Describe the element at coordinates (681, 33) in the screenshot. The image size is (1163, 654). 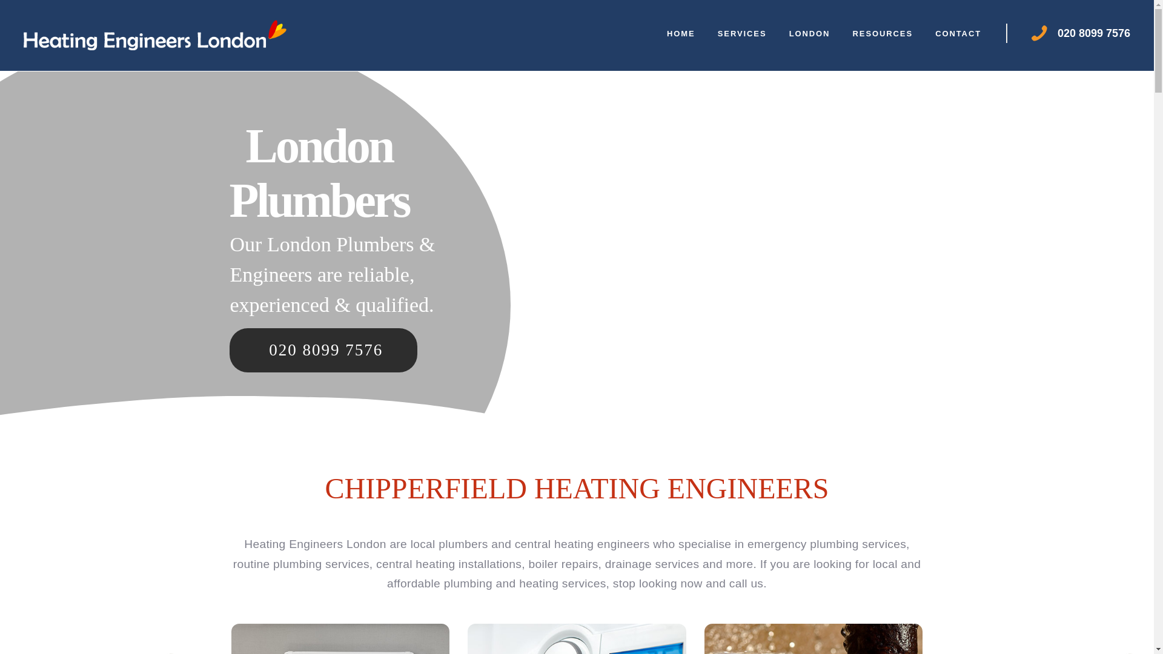
I see `HOME` at that location.